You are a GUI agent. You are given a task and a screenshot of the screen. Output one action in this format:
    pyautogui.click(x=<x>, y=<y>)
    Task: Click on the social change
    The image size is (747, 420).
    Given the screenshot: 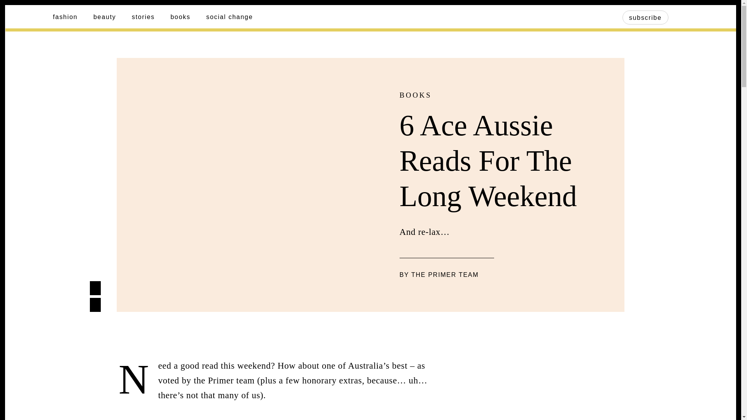 What is the action you would take?
    pyautogui.click(x=230, y=16)
    